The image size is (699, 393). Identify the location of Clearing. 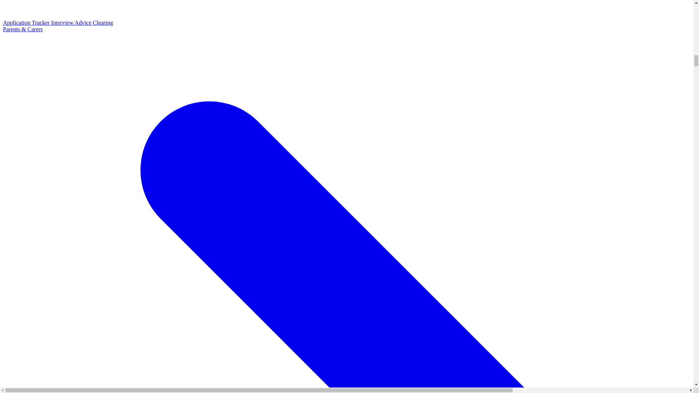
(103, 23).